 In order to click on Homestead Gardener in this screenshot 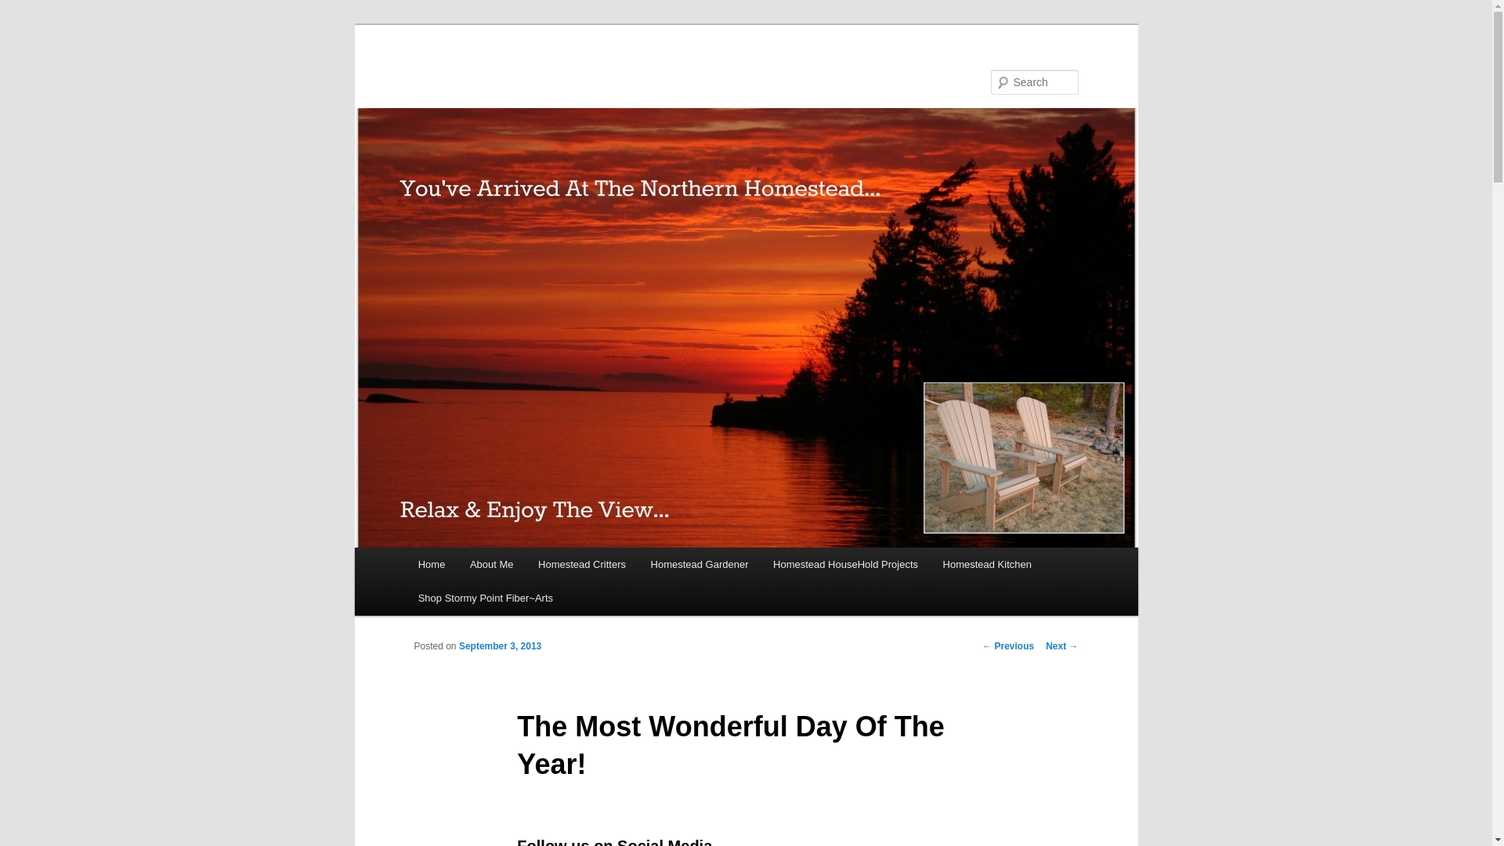, I will do `click(699, 564)`.